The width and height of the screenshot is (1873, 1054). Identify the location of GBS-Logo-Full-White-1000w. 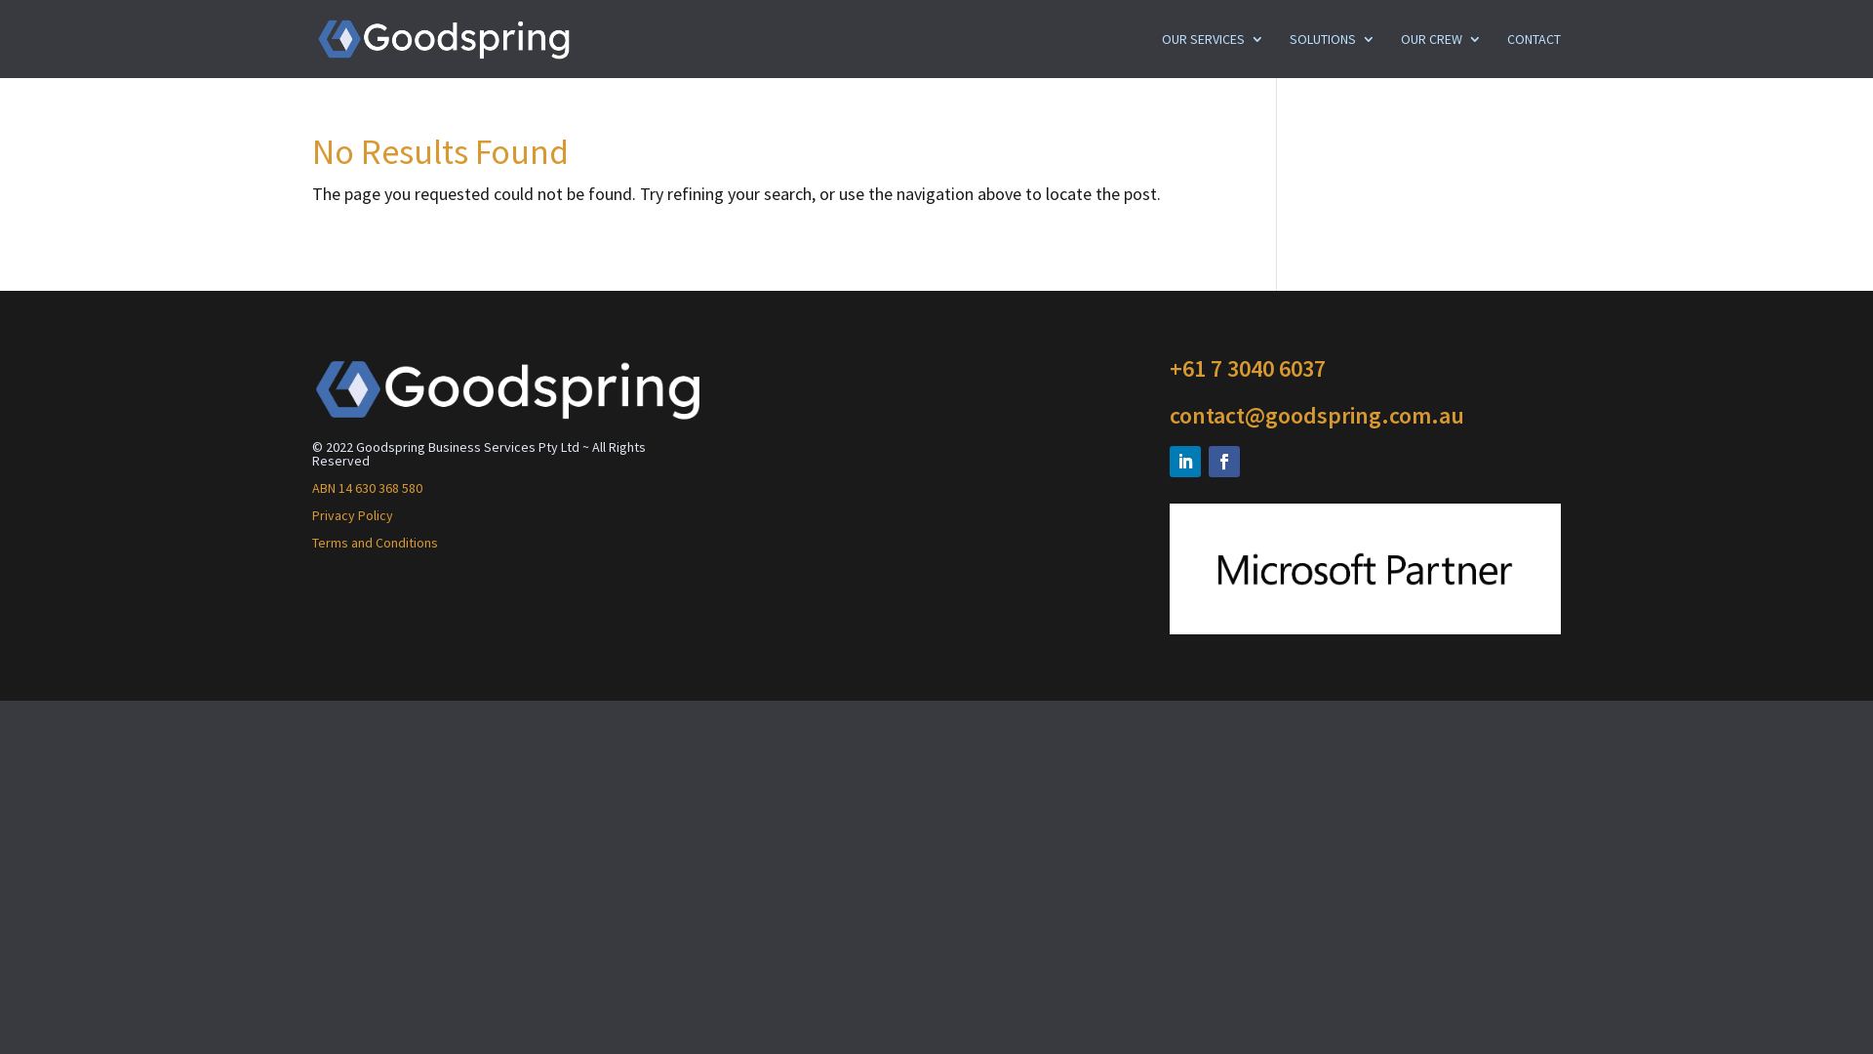
(507, 389).